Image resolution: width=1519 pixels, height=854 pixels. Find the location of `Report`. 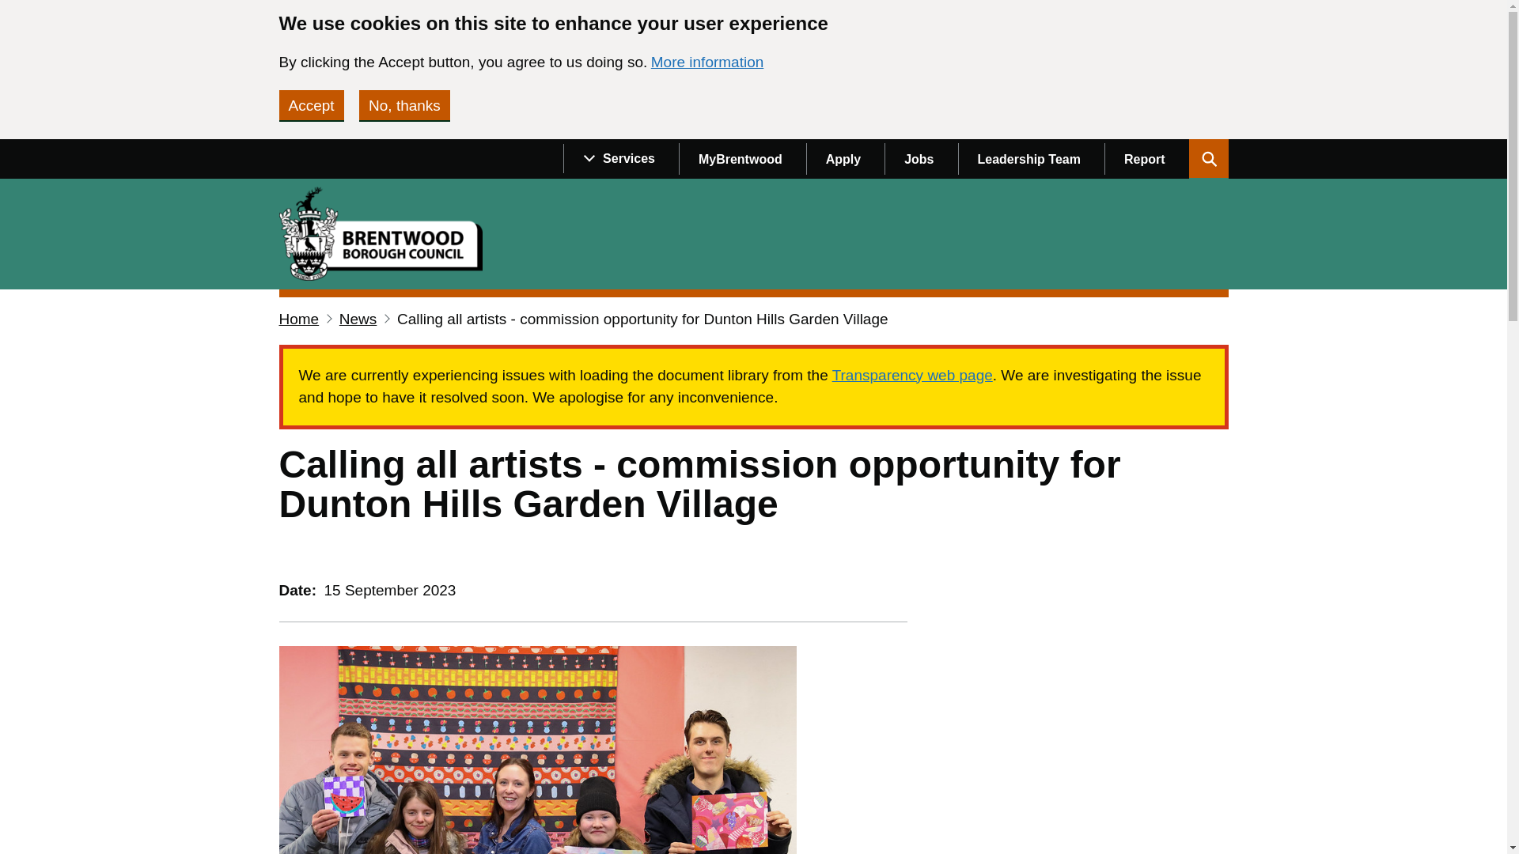

Report is located at coordinates (1146, 158).